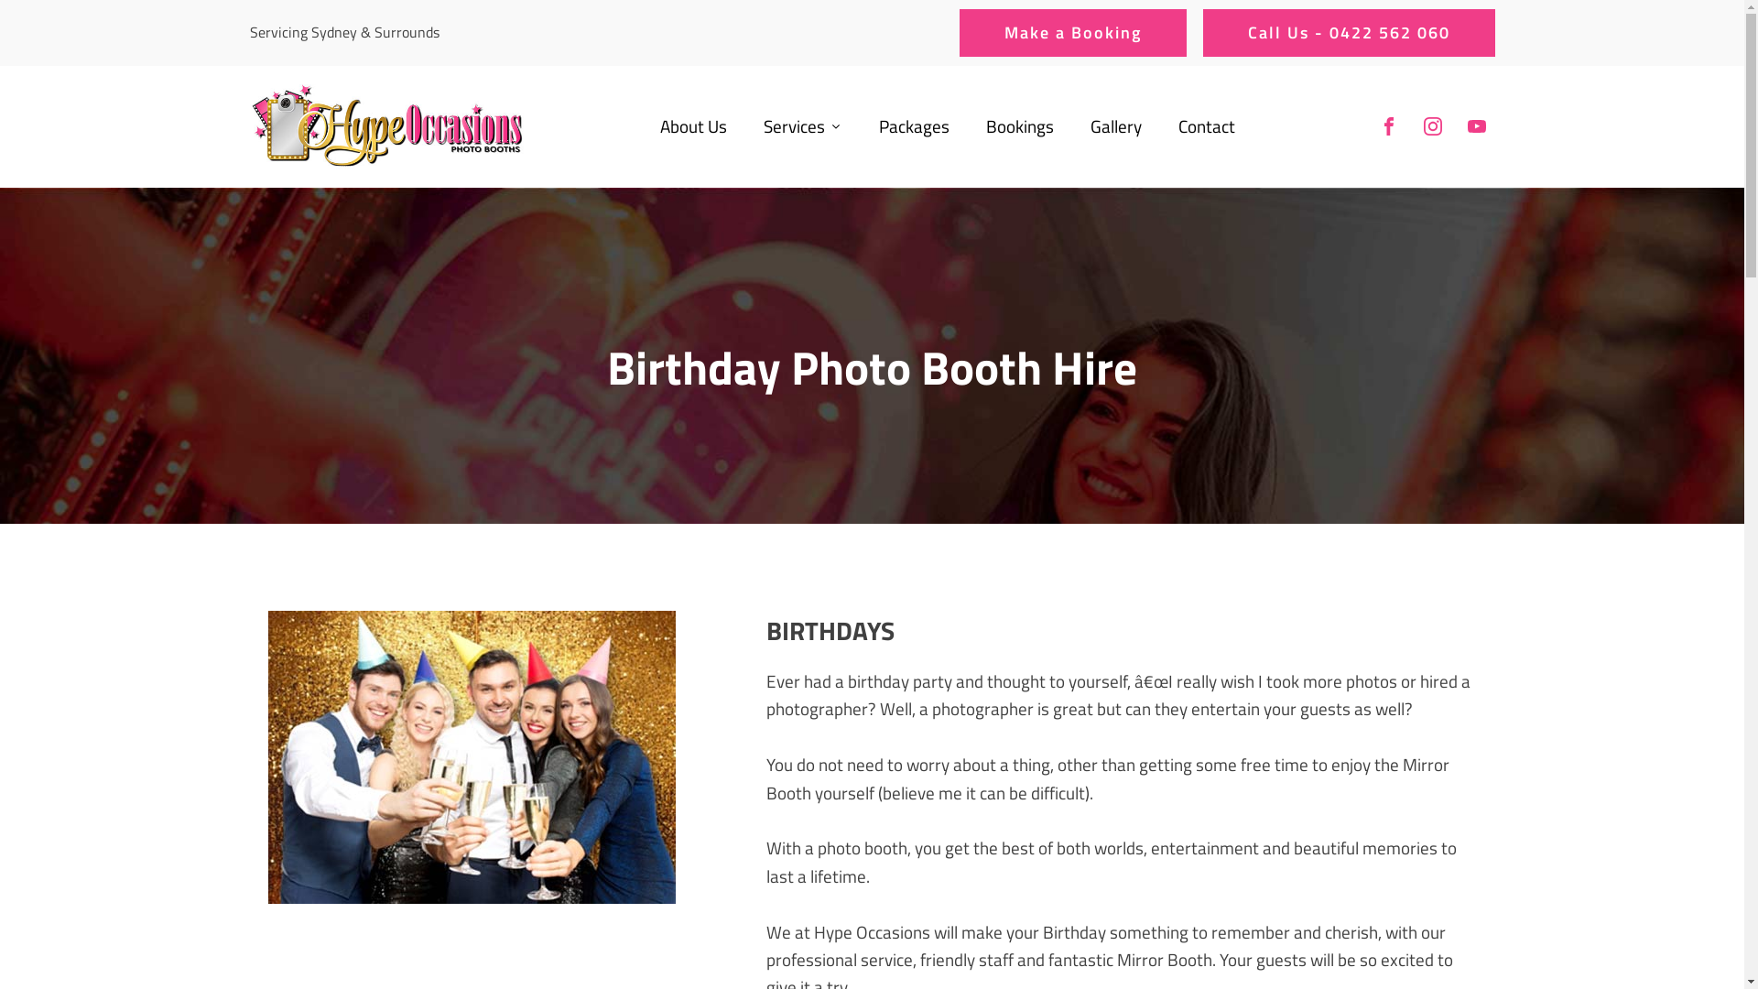 The image size is (1758, 989). Describe the element at coordinates (1115, 126) in the screenshot. I see `Gallery` at that location.